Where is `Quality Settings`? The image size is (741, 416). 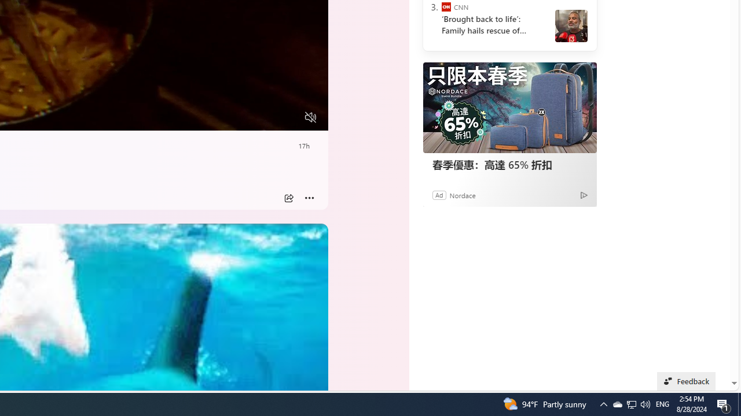 Quality Settings is located at coordinates (242, 117).